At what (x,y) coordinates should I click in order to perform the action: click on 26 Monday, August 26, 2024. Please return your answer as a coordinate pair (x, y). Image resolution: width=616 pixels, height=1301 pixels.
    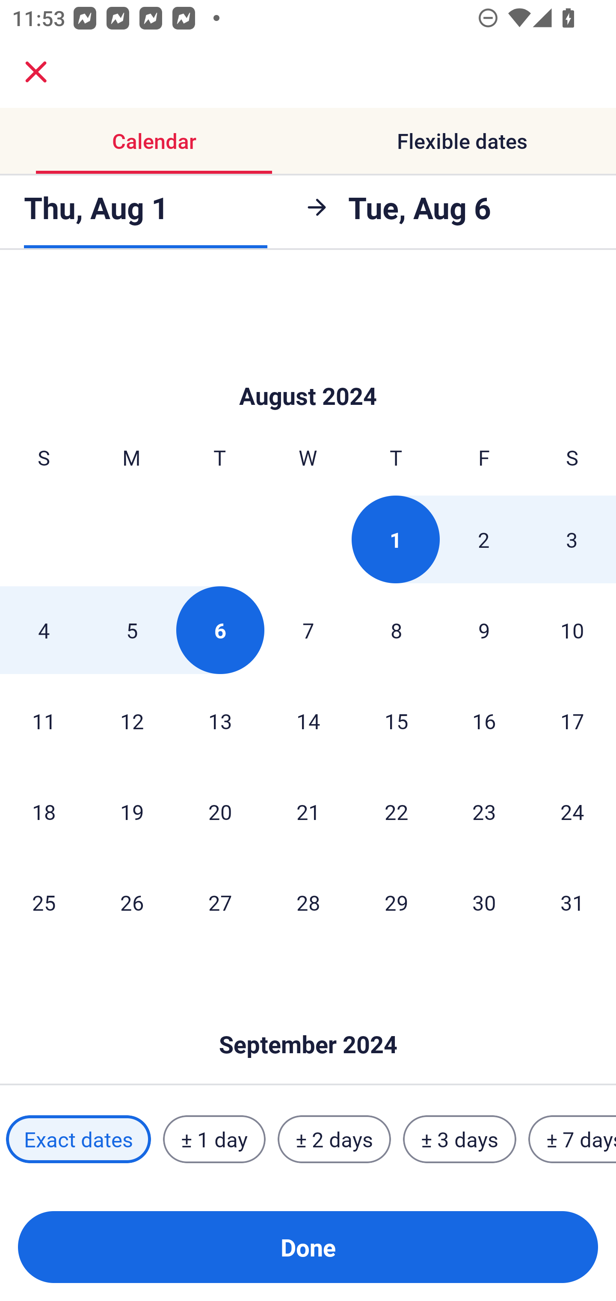
    Looking at the image, I should click on (132, 902).